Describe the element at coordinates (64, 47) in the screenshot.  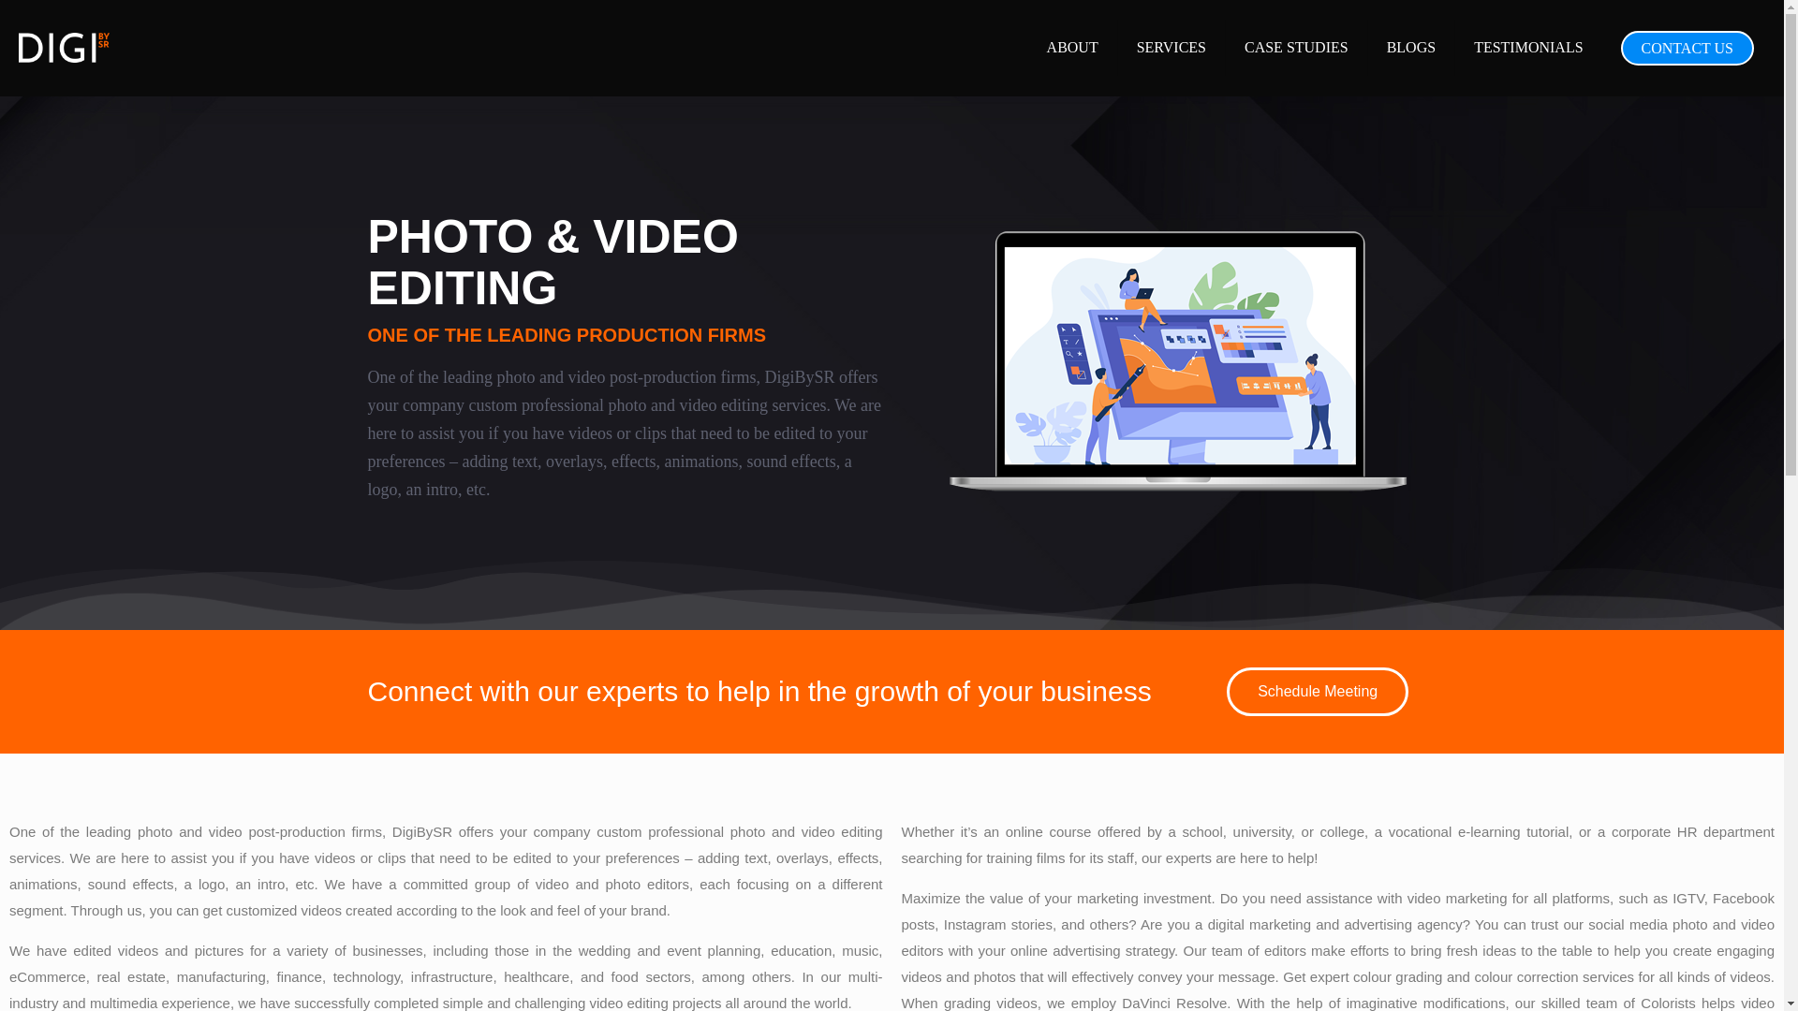
I see `DIGI BY SR` at that location.